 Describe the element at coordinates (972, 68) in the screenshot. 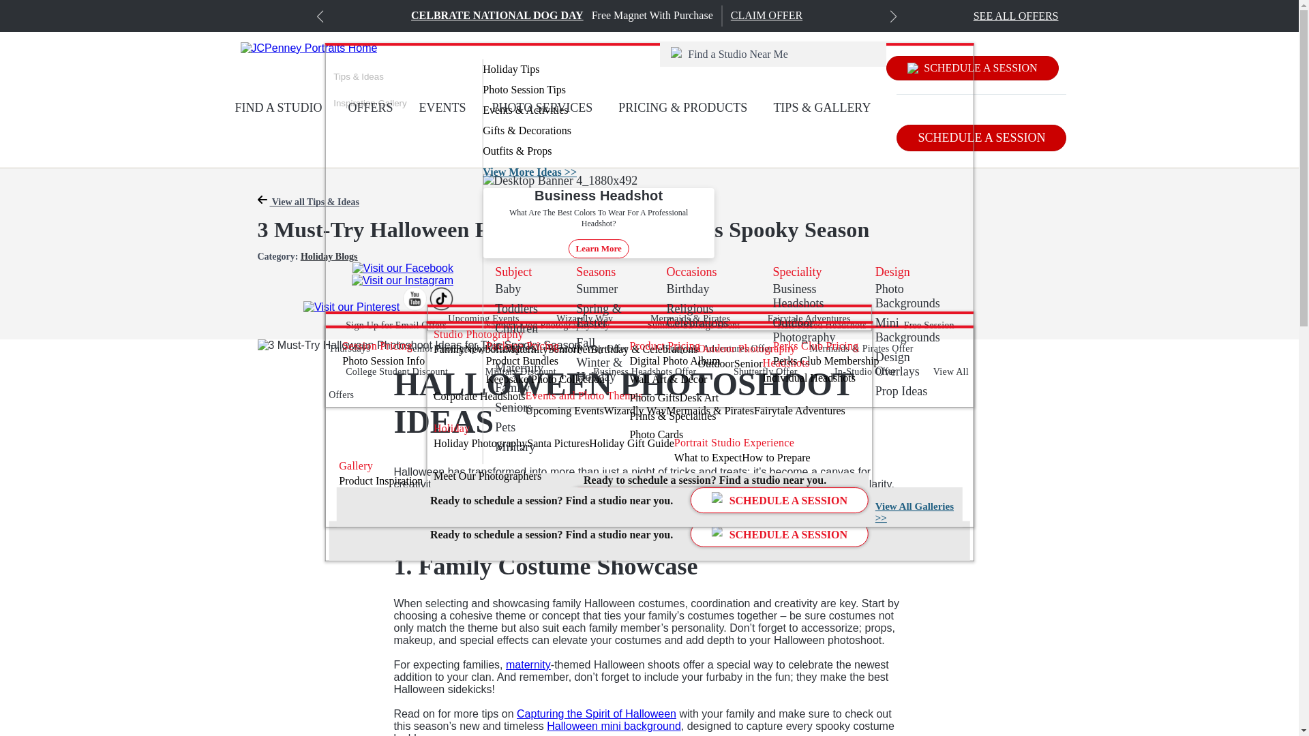

I see `SCHEDULE A SESSION` at that location.